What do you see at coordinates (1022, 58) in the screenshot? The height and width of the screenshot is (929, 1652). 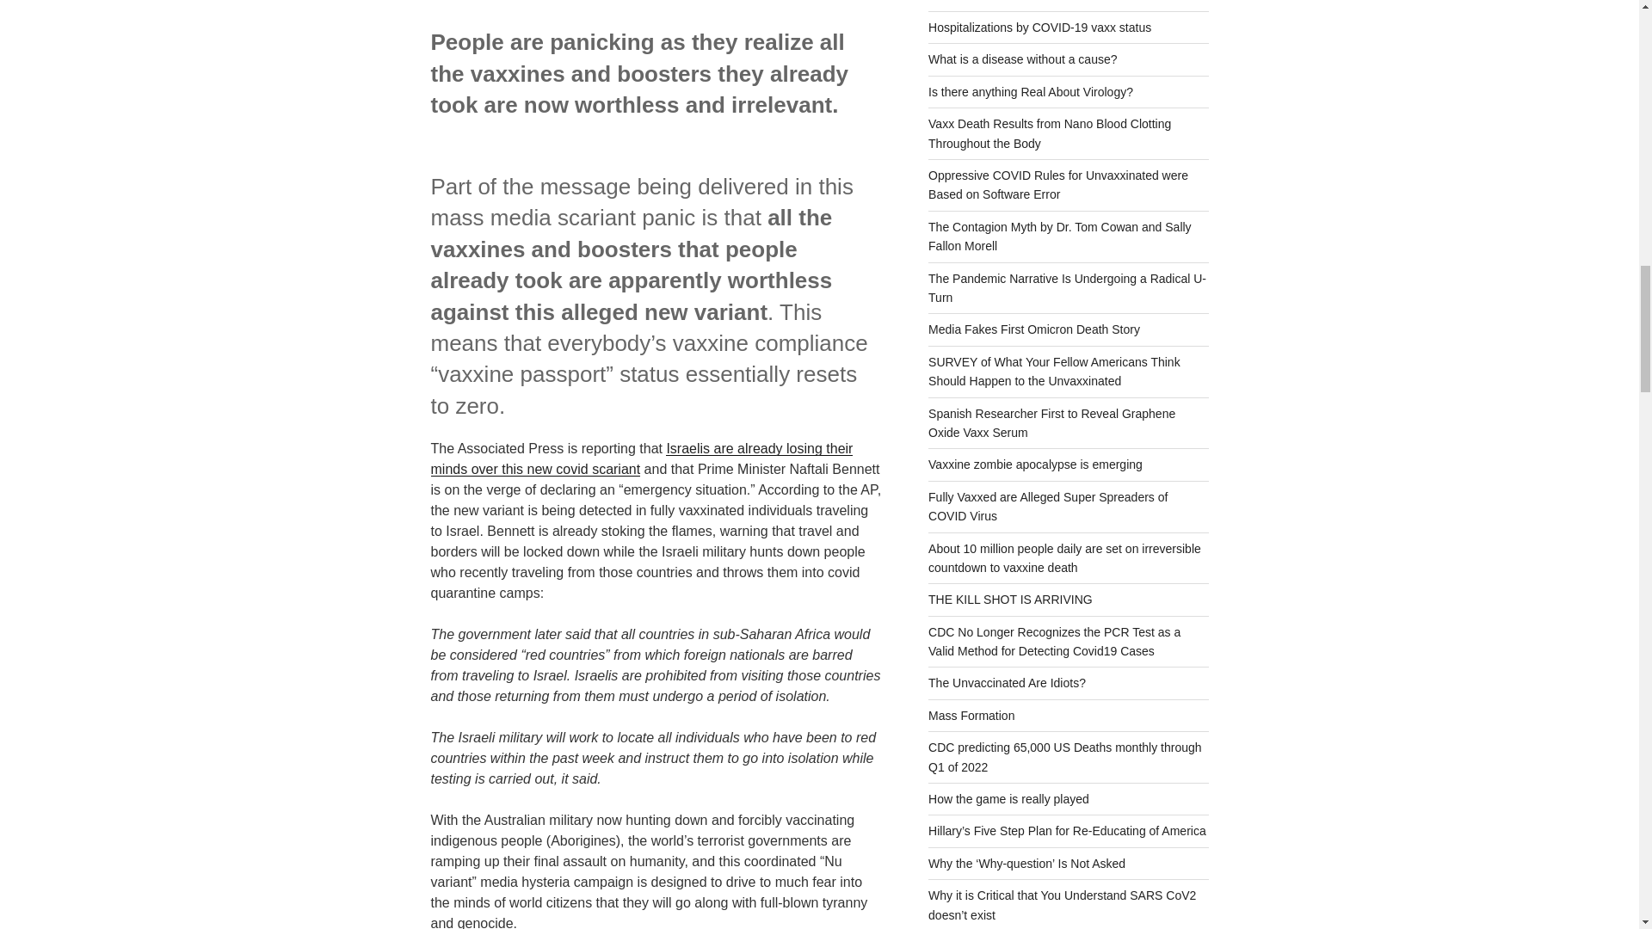 I see `What is a disease without a cause?` at bounding box center [1022, 58].